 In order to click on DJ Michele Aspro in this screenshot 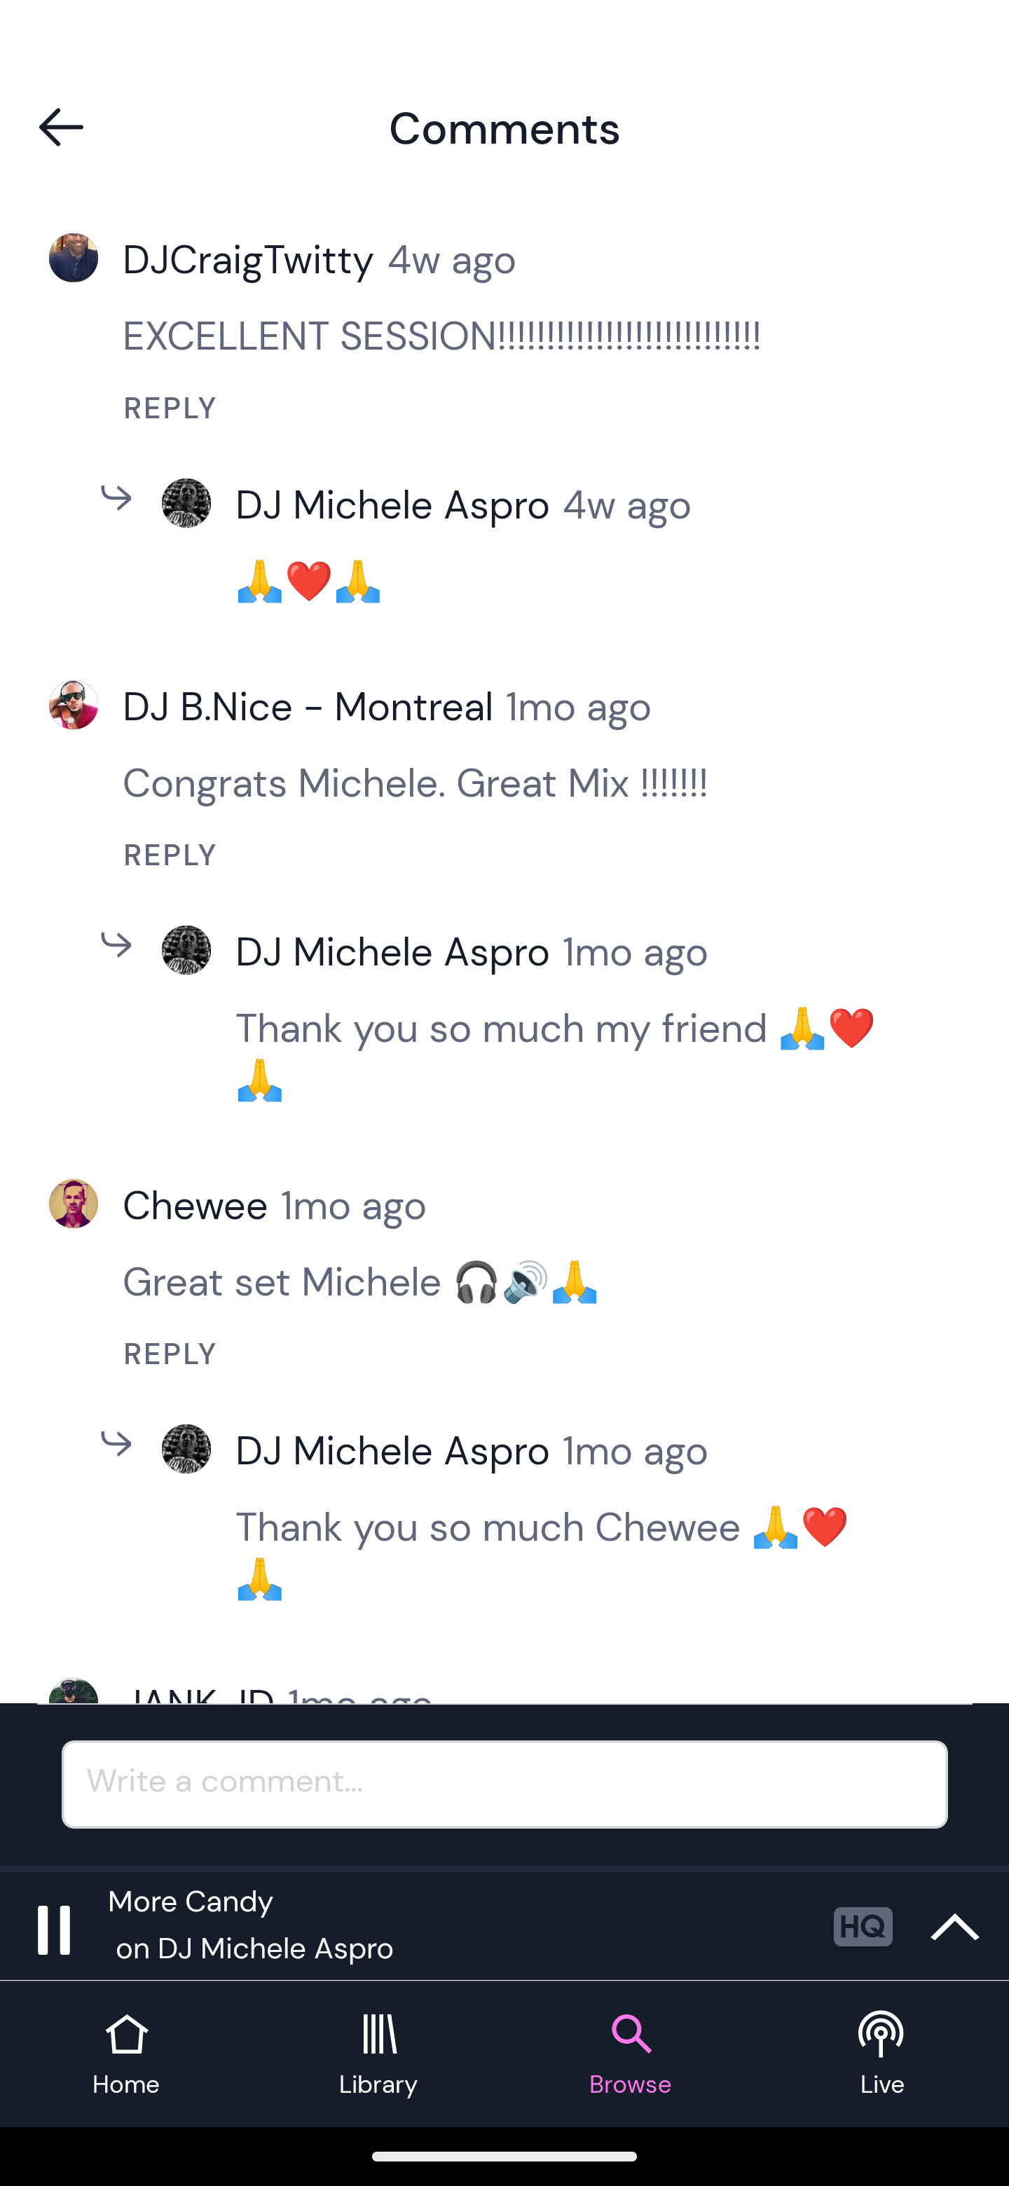, I will do `click(399, 1450)`.